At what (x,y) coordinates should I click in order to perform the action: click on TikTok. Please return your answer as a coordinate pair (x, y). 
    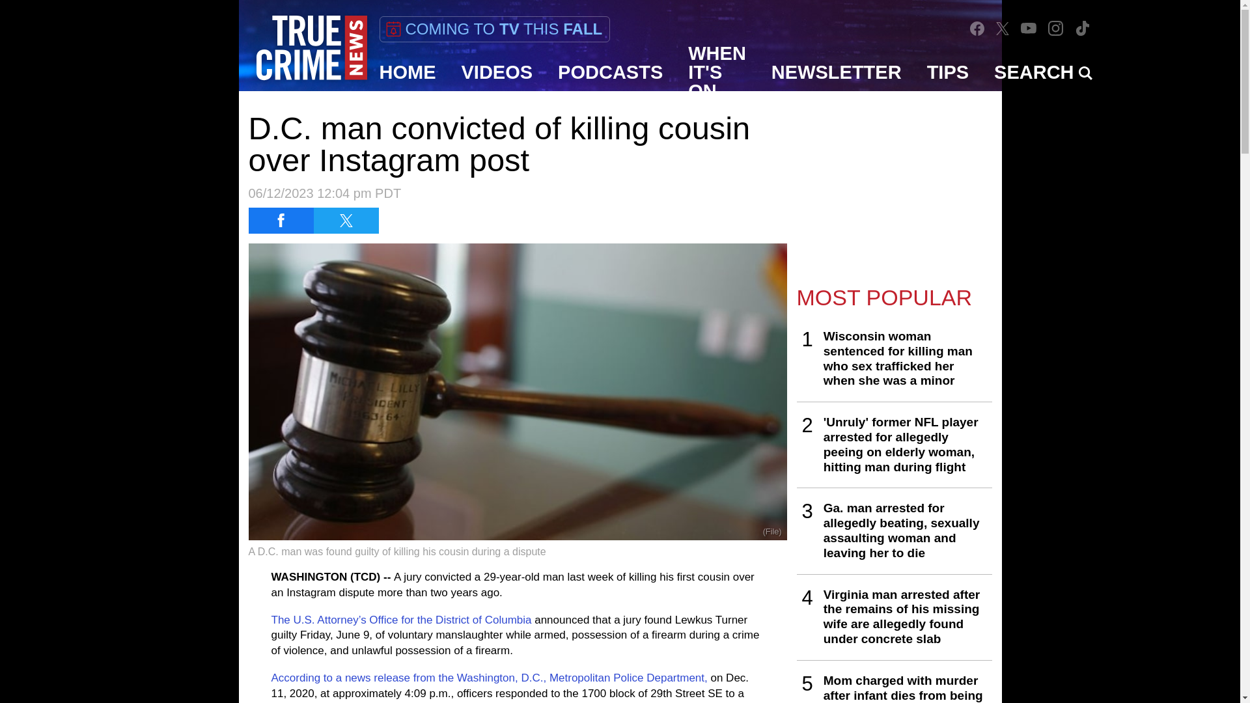
    Looking at the image, I should click on (1082, 29).